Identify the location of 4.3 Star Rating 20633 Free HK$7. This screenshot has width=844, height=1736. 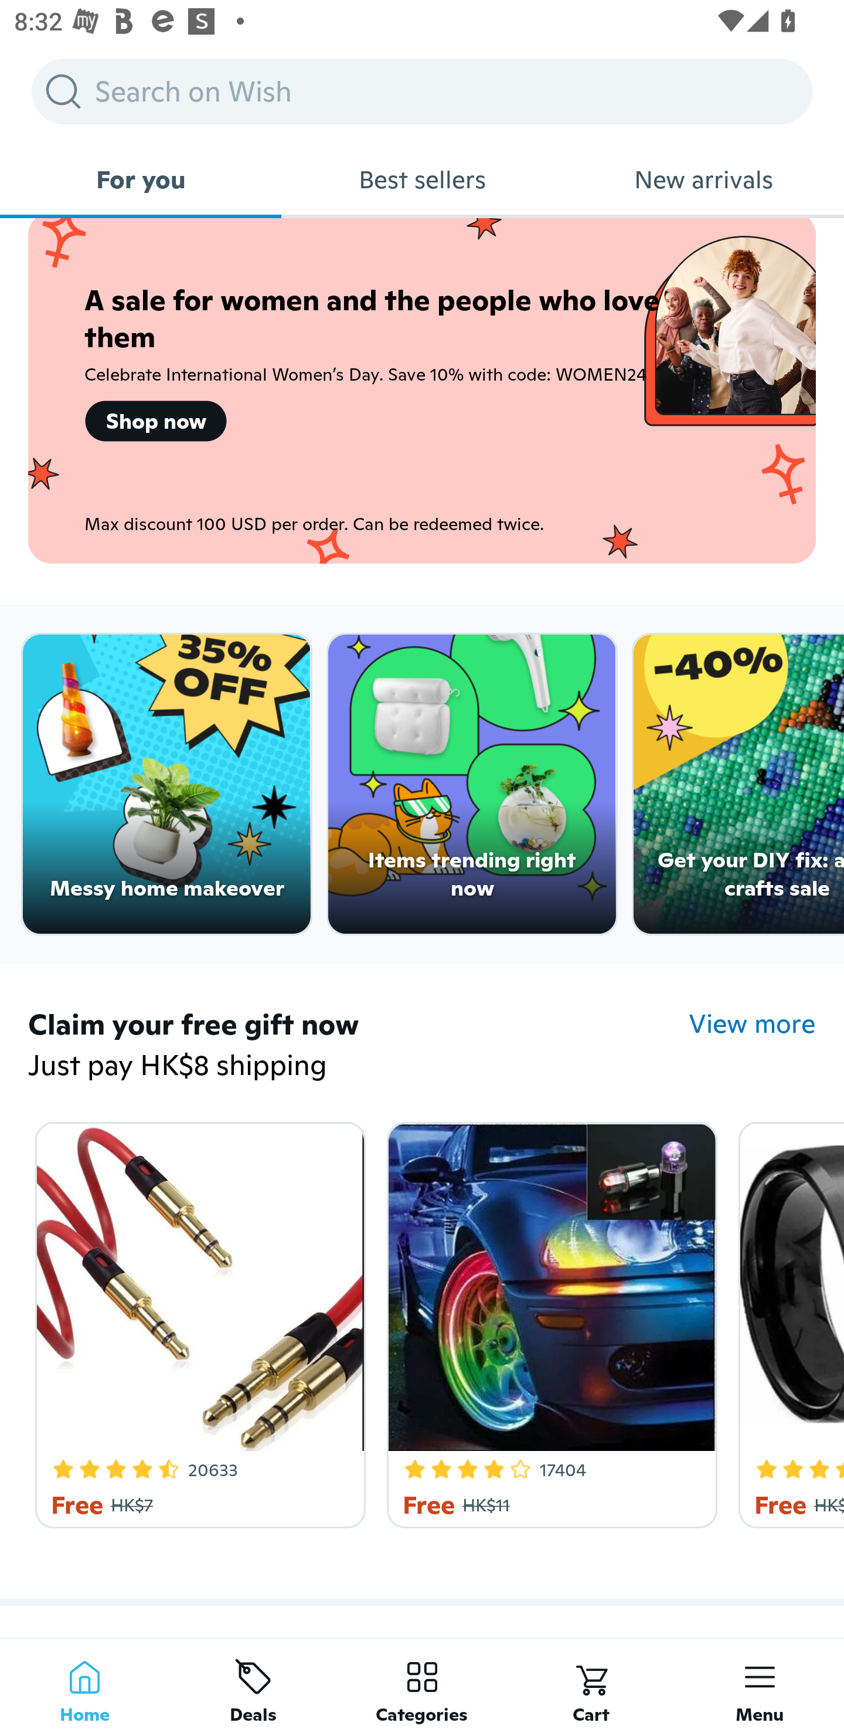
(196, 1321).